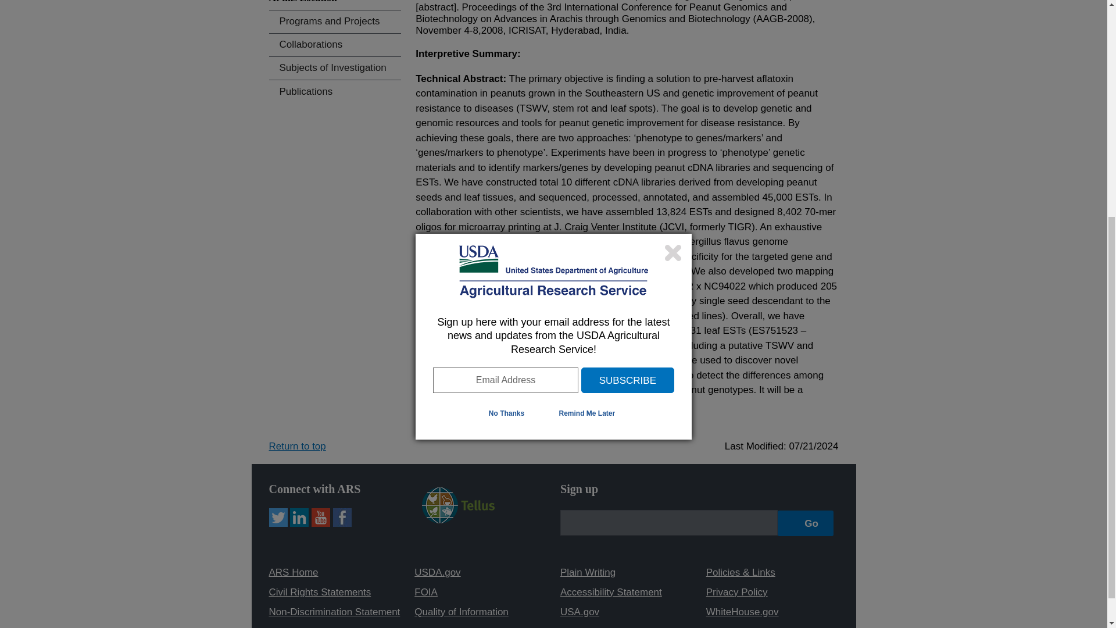 Image resolution: width=1116 pixels, height=628 pixels. What do you see at coordinates (335, 92) in the screenshot?
I see `Publications` at bounding box center [335, 92].